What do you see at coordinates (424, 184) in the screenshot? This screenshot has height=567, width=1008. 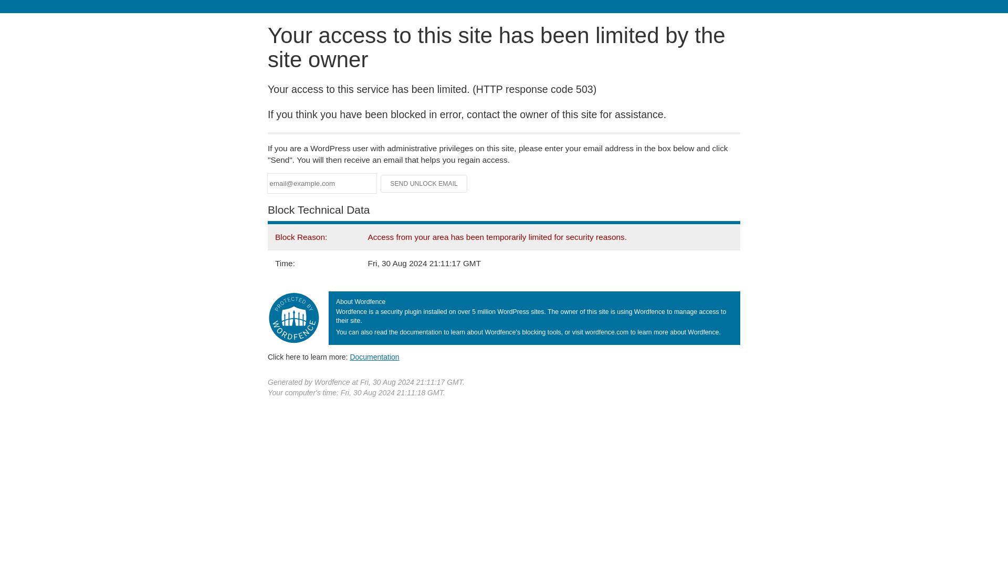 I see `Send Unlock Email` at bounding box center [424, 184].